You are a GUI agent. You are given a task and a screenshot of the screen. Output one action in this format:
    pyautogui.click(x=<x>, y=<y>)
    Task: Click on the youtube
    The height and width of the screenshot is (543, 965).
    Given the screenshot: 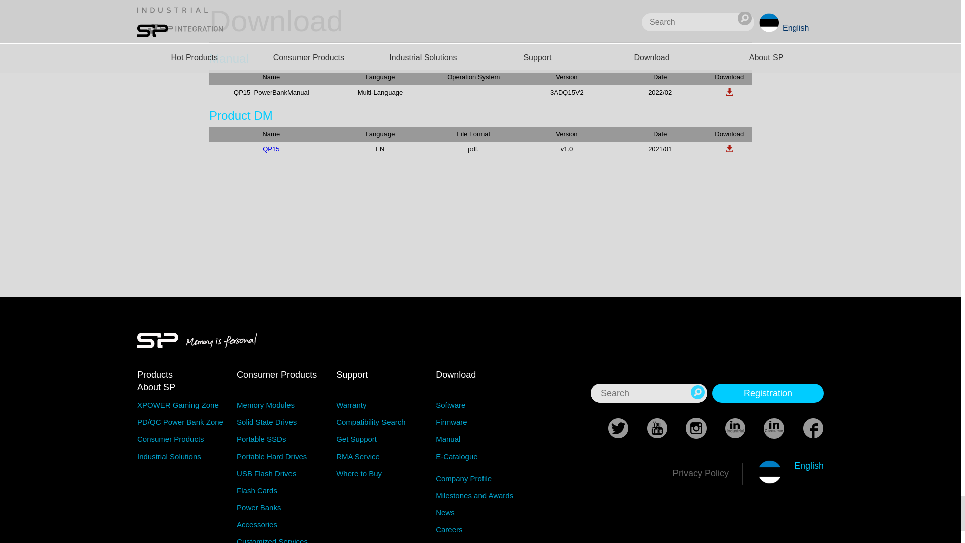 What is the action you would take?
    pyautogui.click(x=648, y=428)
    